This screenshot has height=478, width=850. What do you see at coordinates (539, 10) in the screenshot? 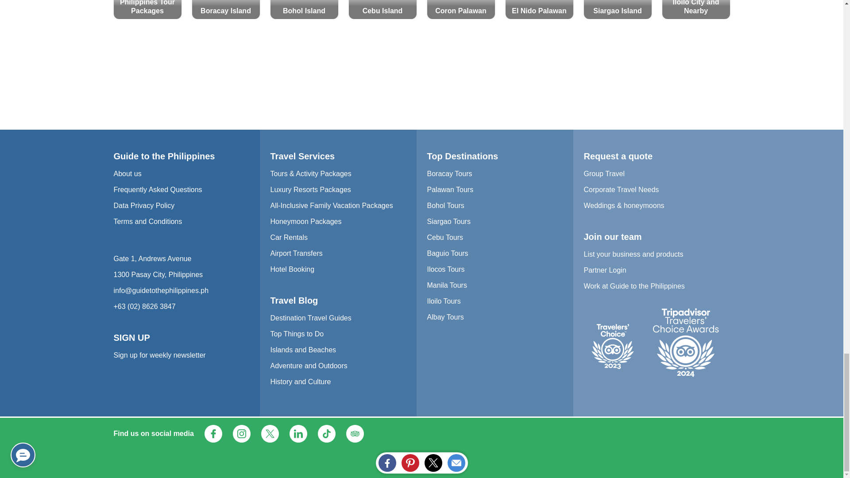
I see `El Nido Palawan` at bounding box center [539, 10].